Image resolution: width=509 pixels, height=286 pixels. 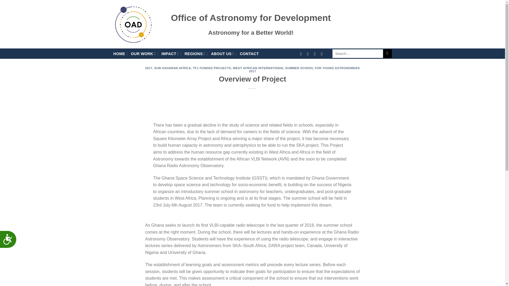 I want to click on Follow on Facebook, so click(x=302, y=53).